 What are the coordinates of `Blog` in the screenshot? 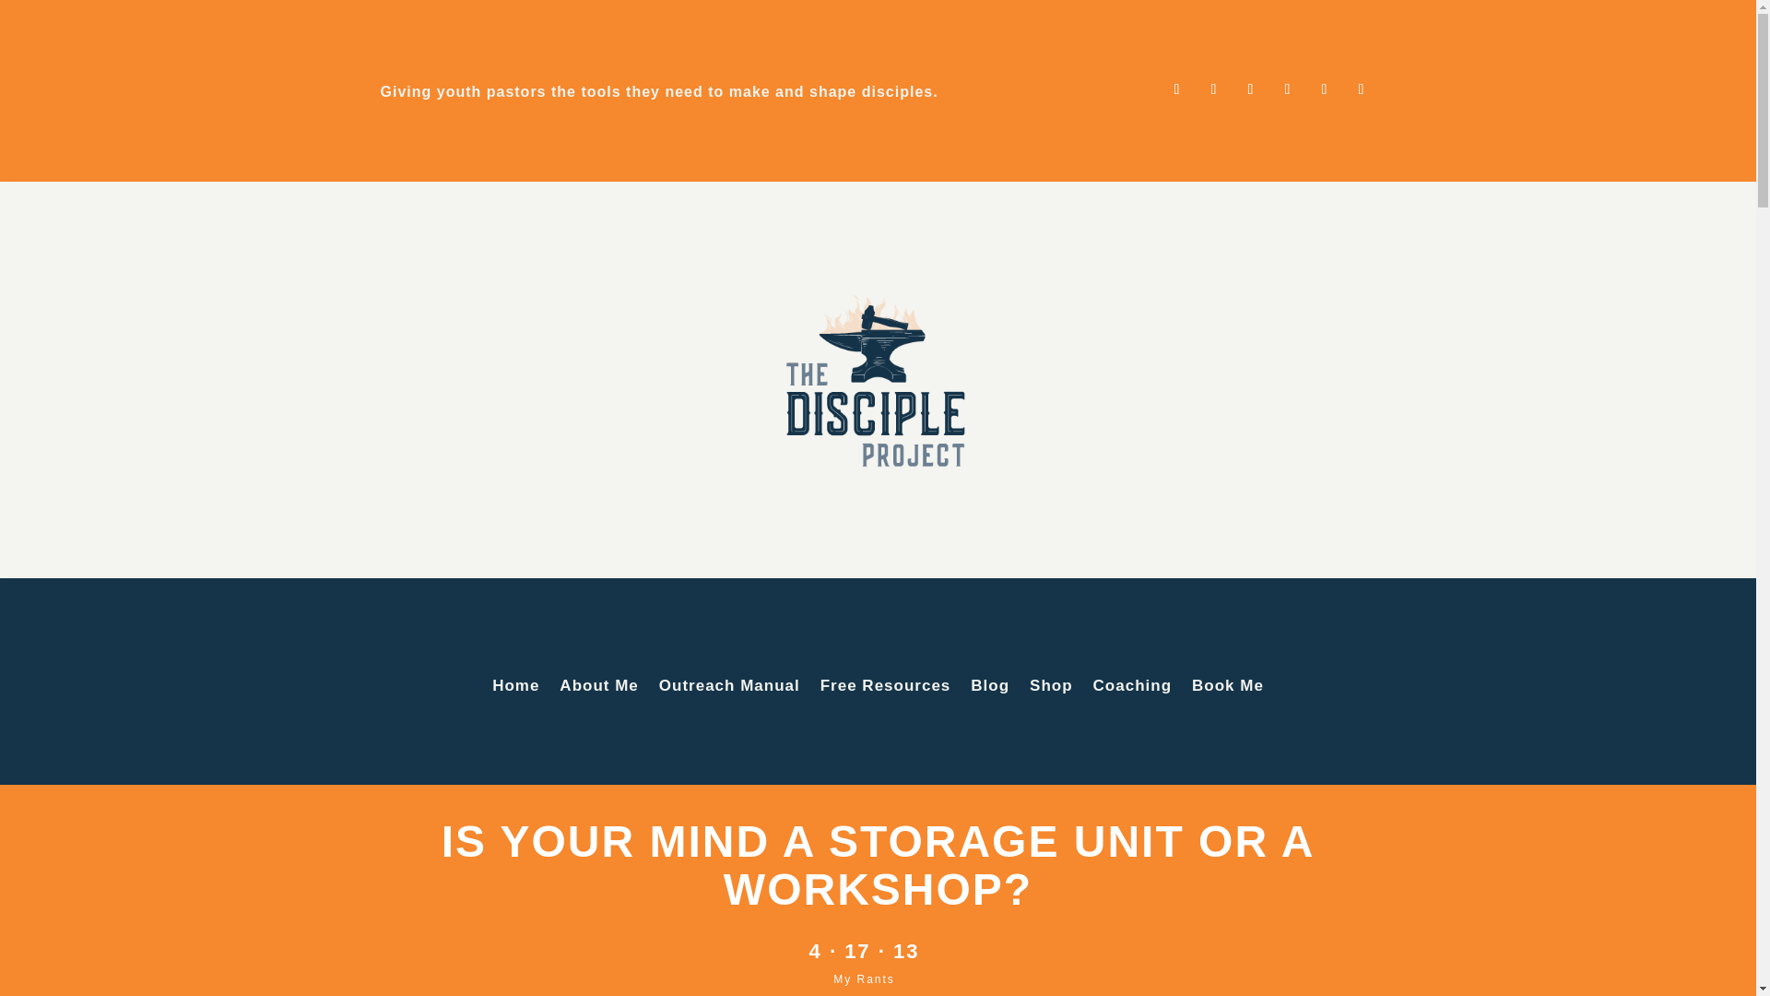 It's located at (989, 690).